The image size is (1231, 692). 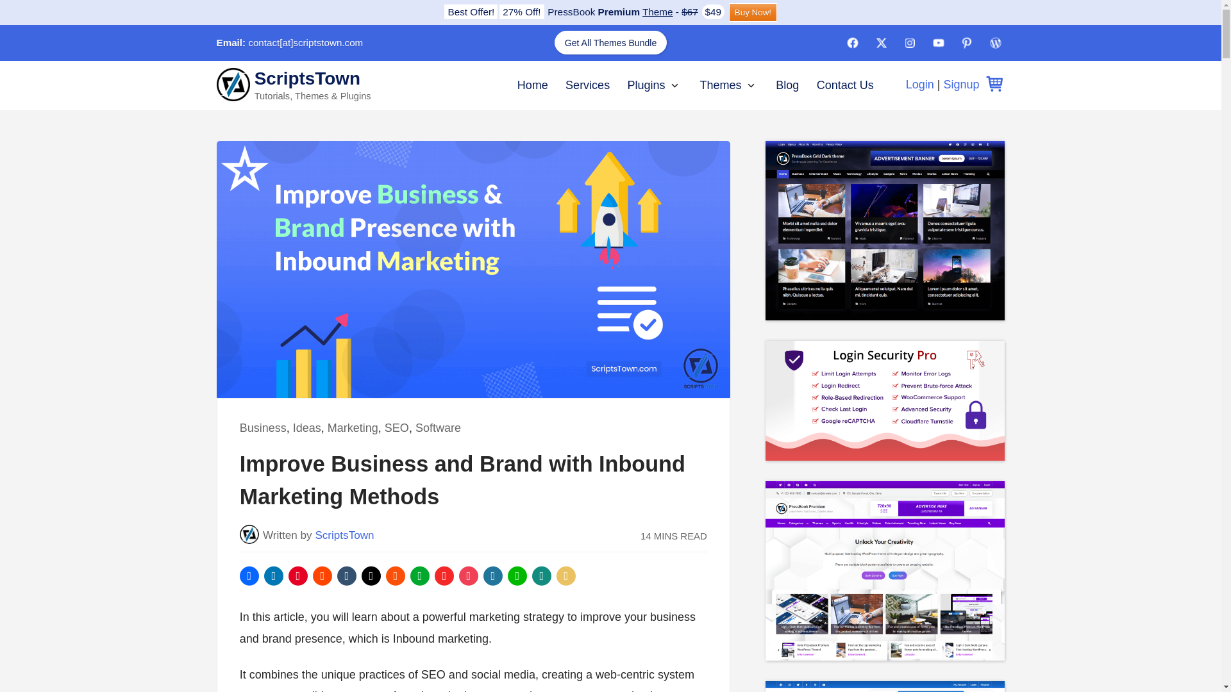 What do you see at coordinates (719, 85) in the screenshot?
I see `Themes` at bounding box center [719, 85].